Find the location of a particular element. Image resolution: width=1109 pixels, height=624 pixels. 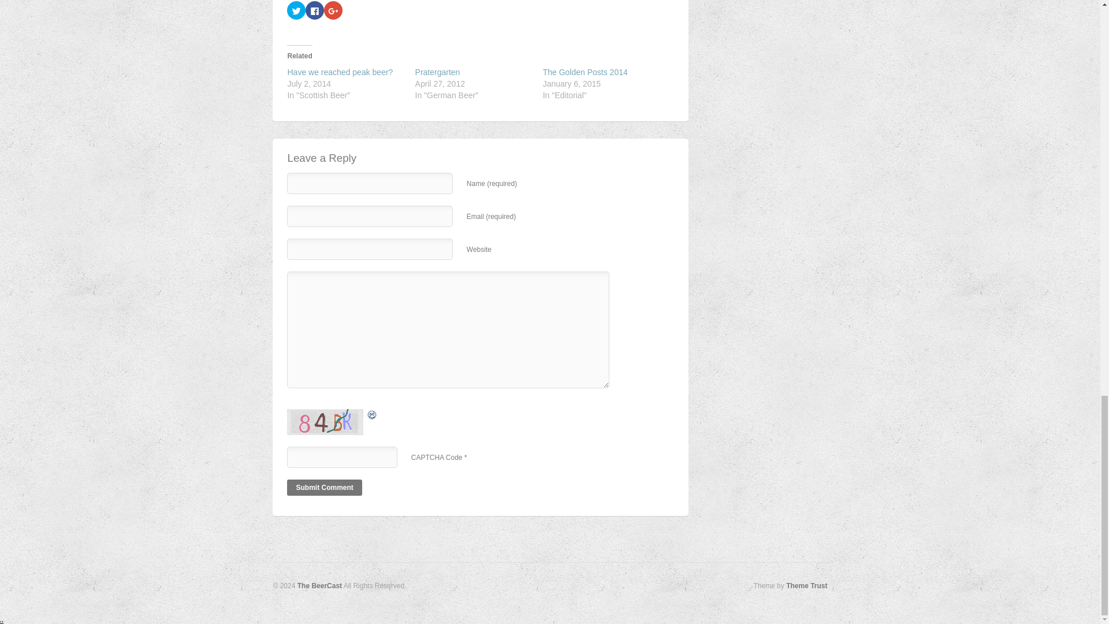

Theme Trust is located at coordinates (806, 585).